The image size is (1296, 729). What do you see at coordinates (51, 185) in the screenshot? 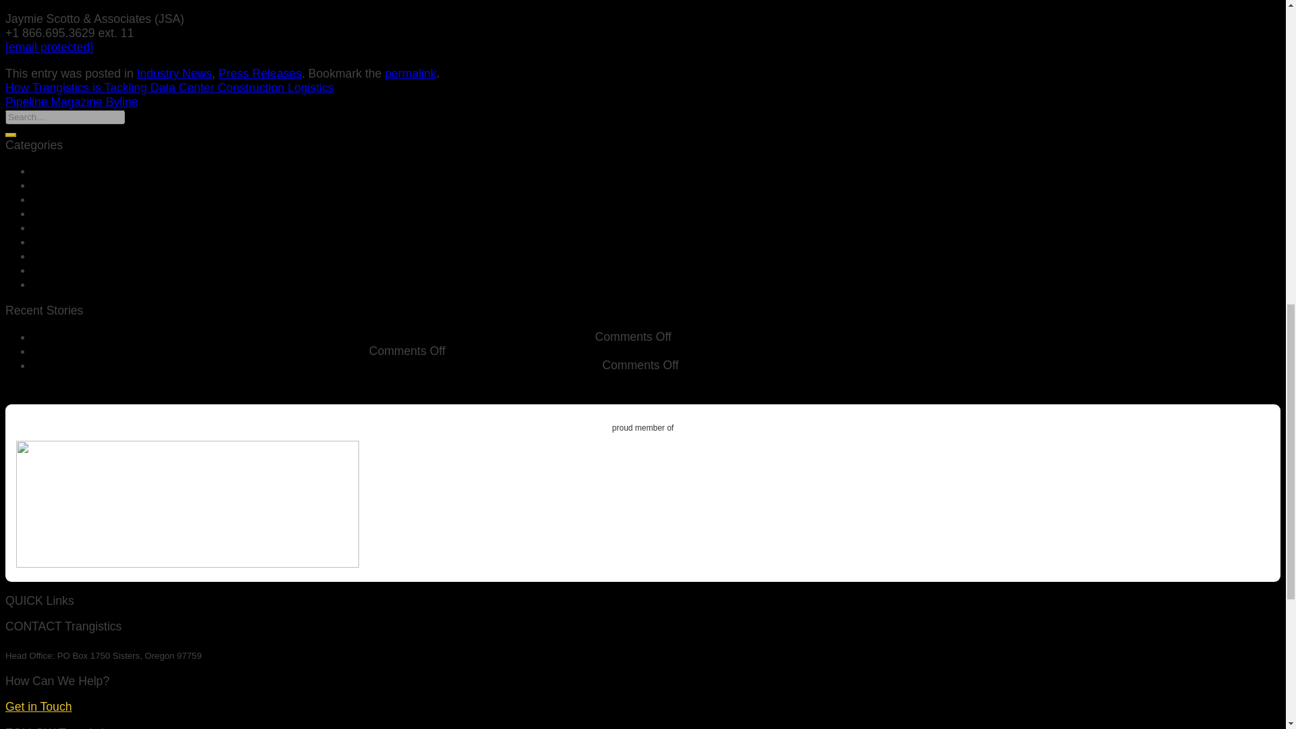
I see `Agents` at bounding box center [51, 185].